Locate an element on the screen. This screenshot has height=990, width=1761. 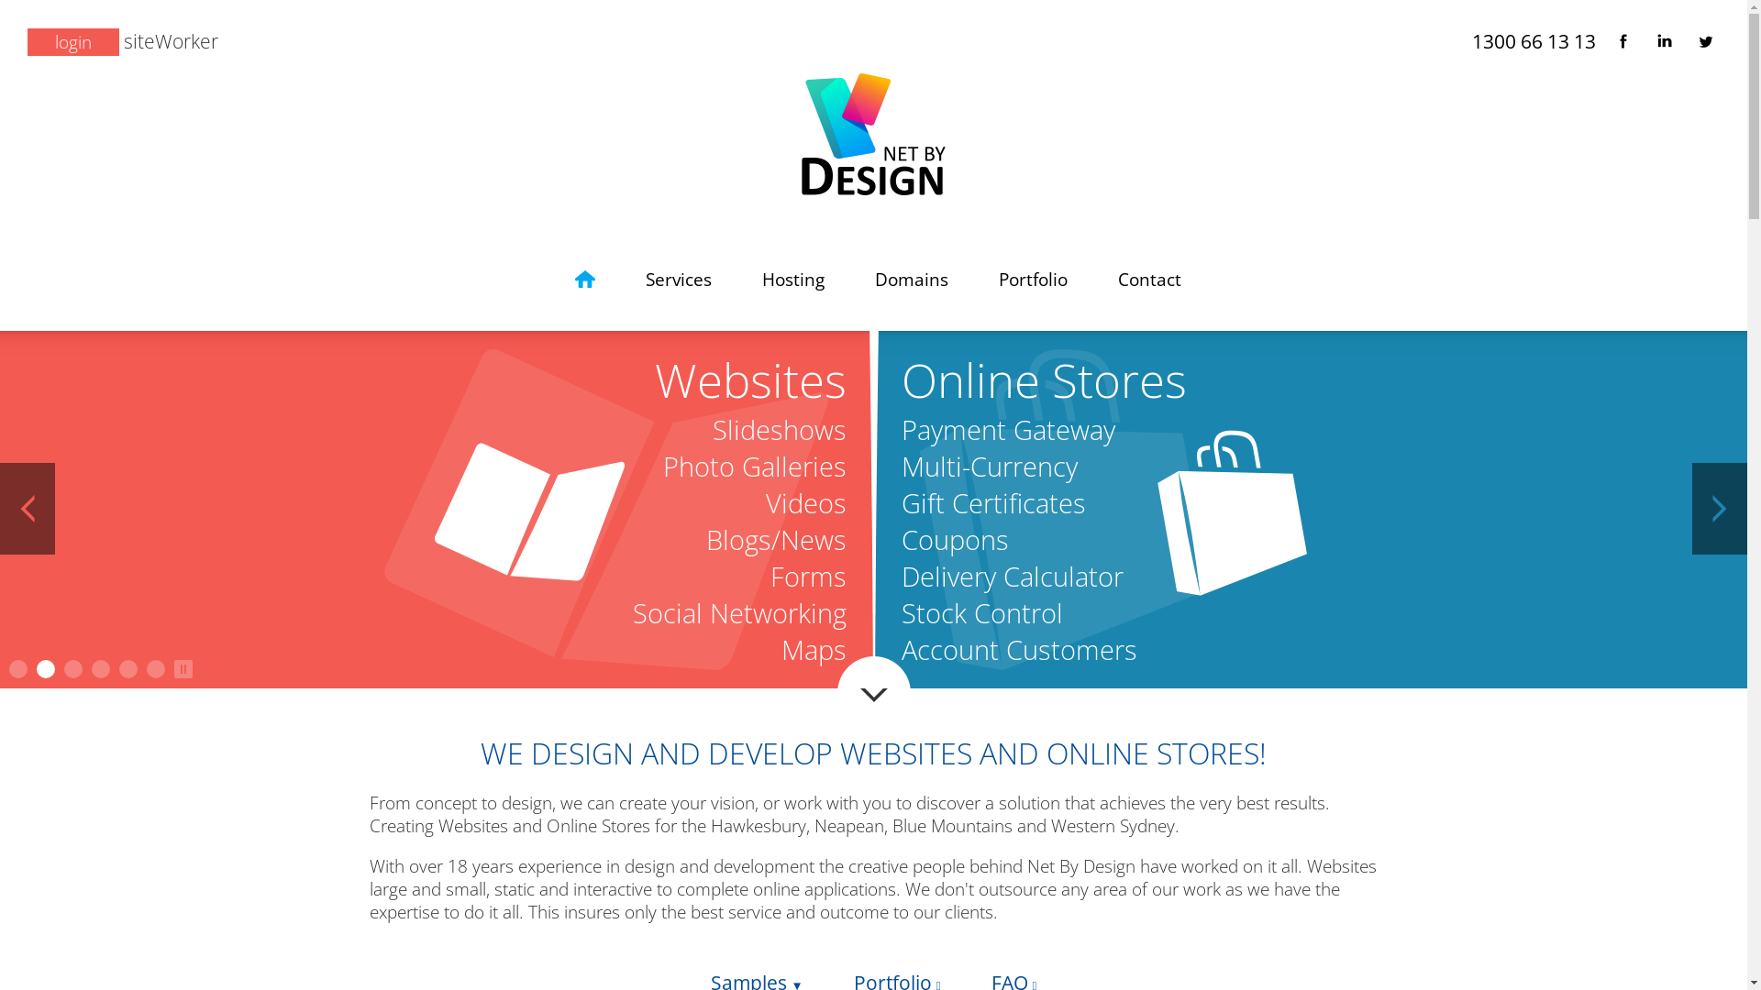
Hosting is located at coordinates (793, 279).